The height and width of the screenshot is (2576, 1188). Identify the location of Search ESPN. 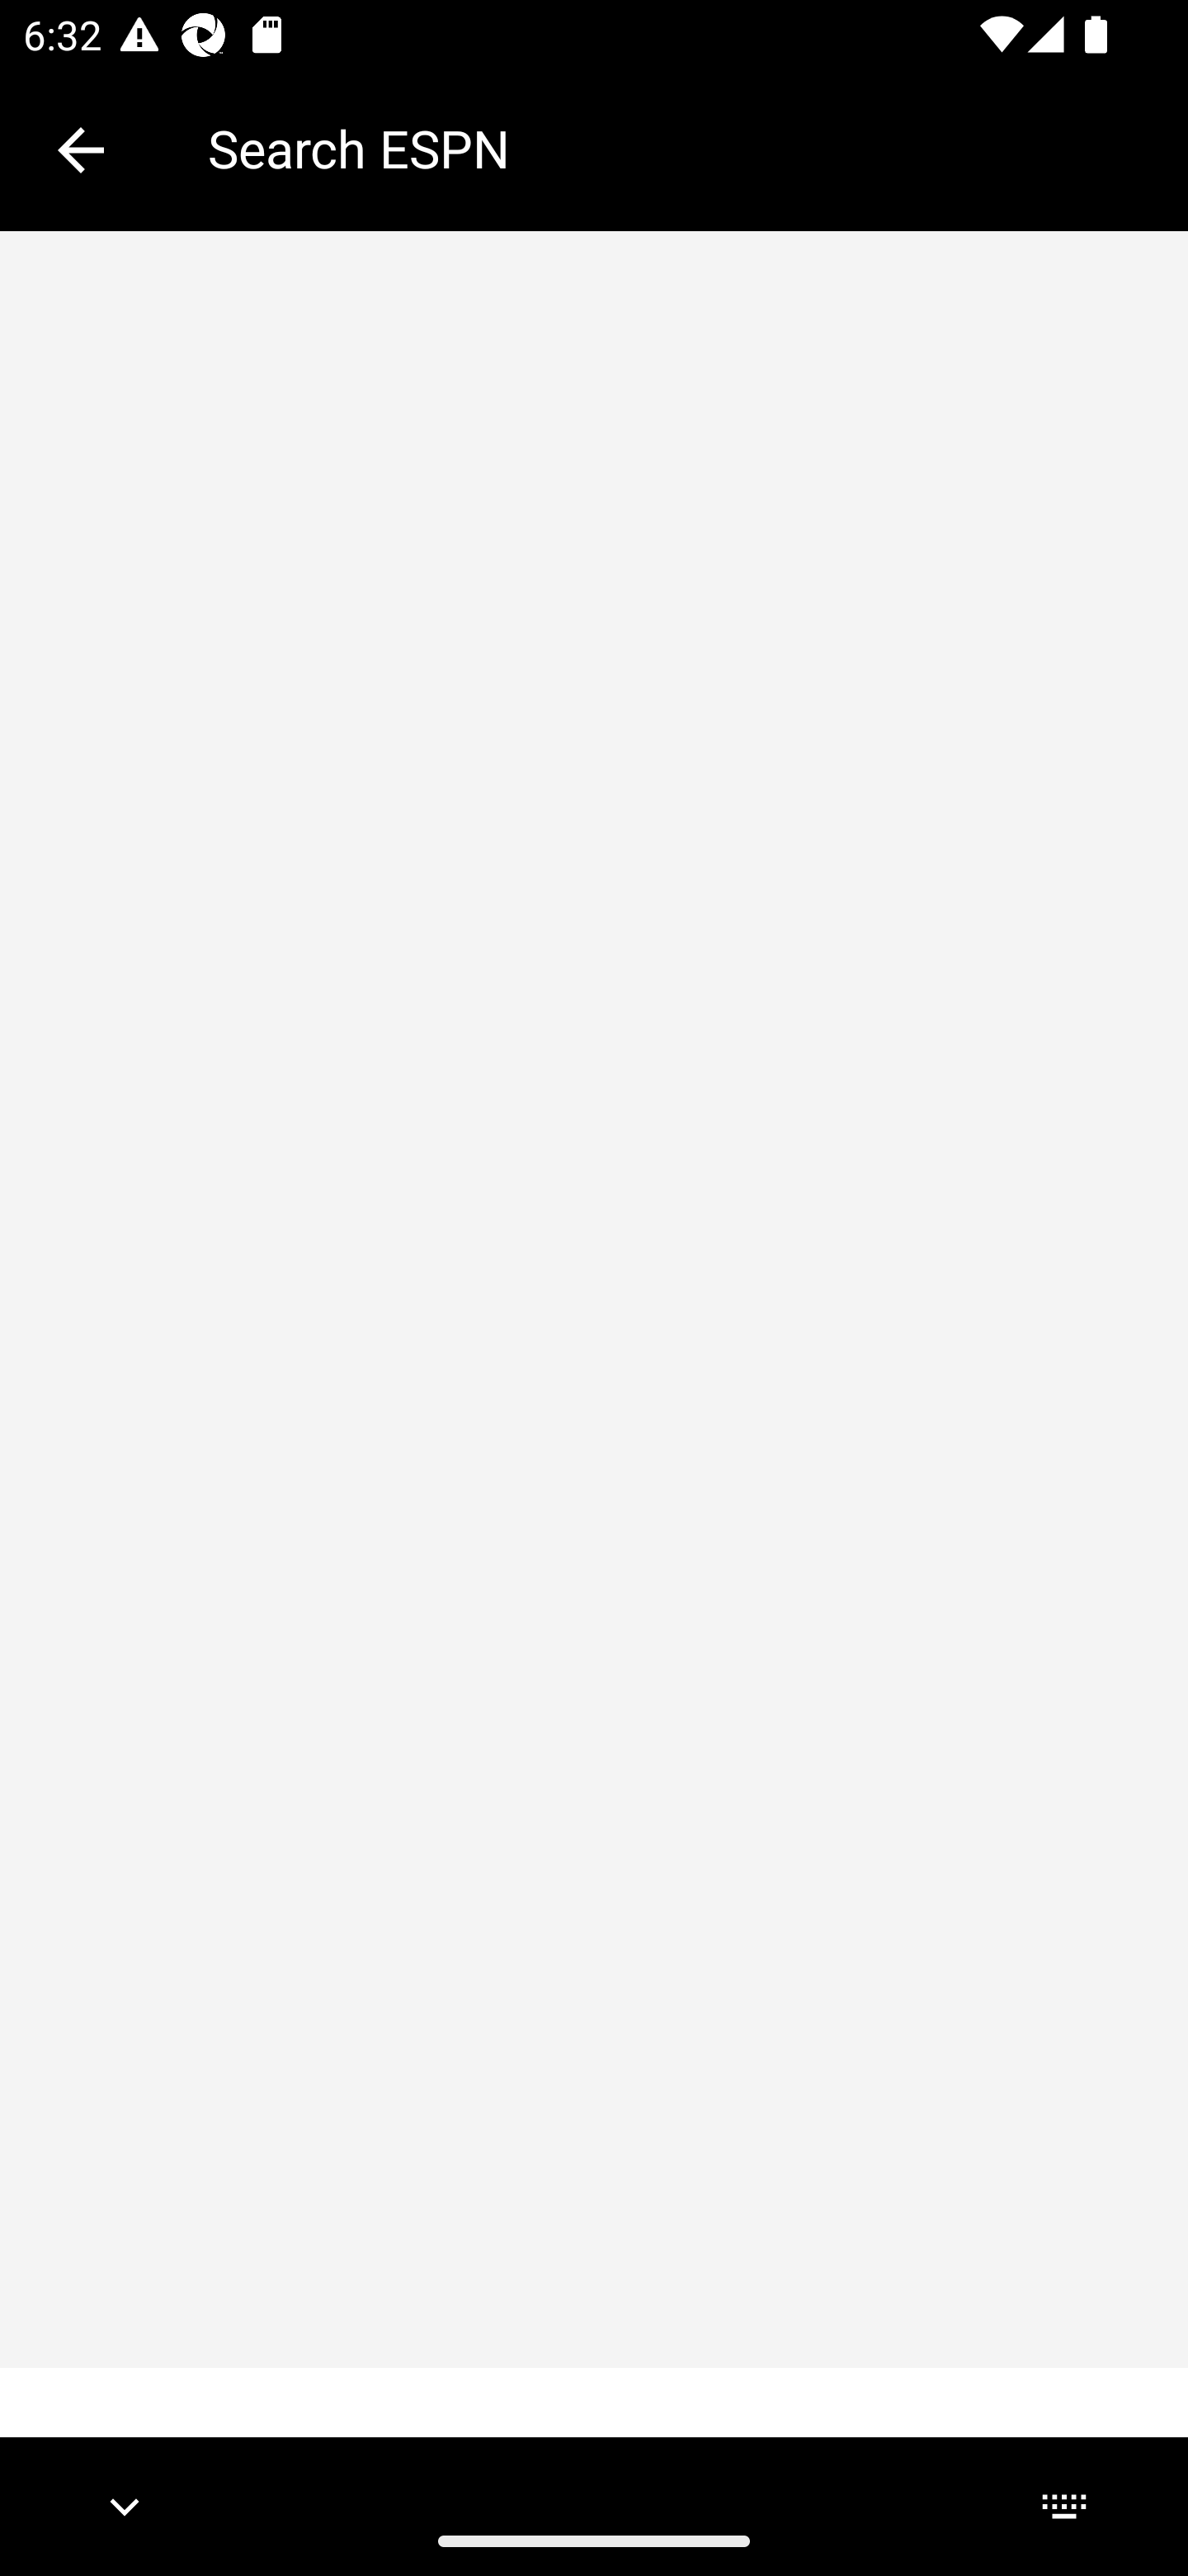
(675, 149).